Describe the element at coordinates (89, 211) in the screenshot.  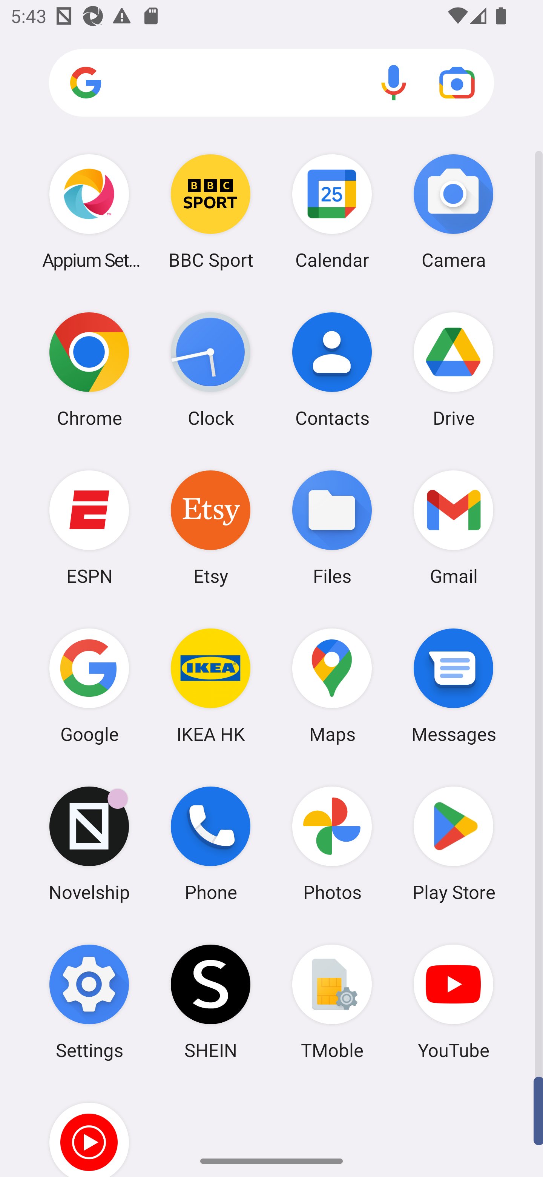
I see `Appium Settings` at that location.